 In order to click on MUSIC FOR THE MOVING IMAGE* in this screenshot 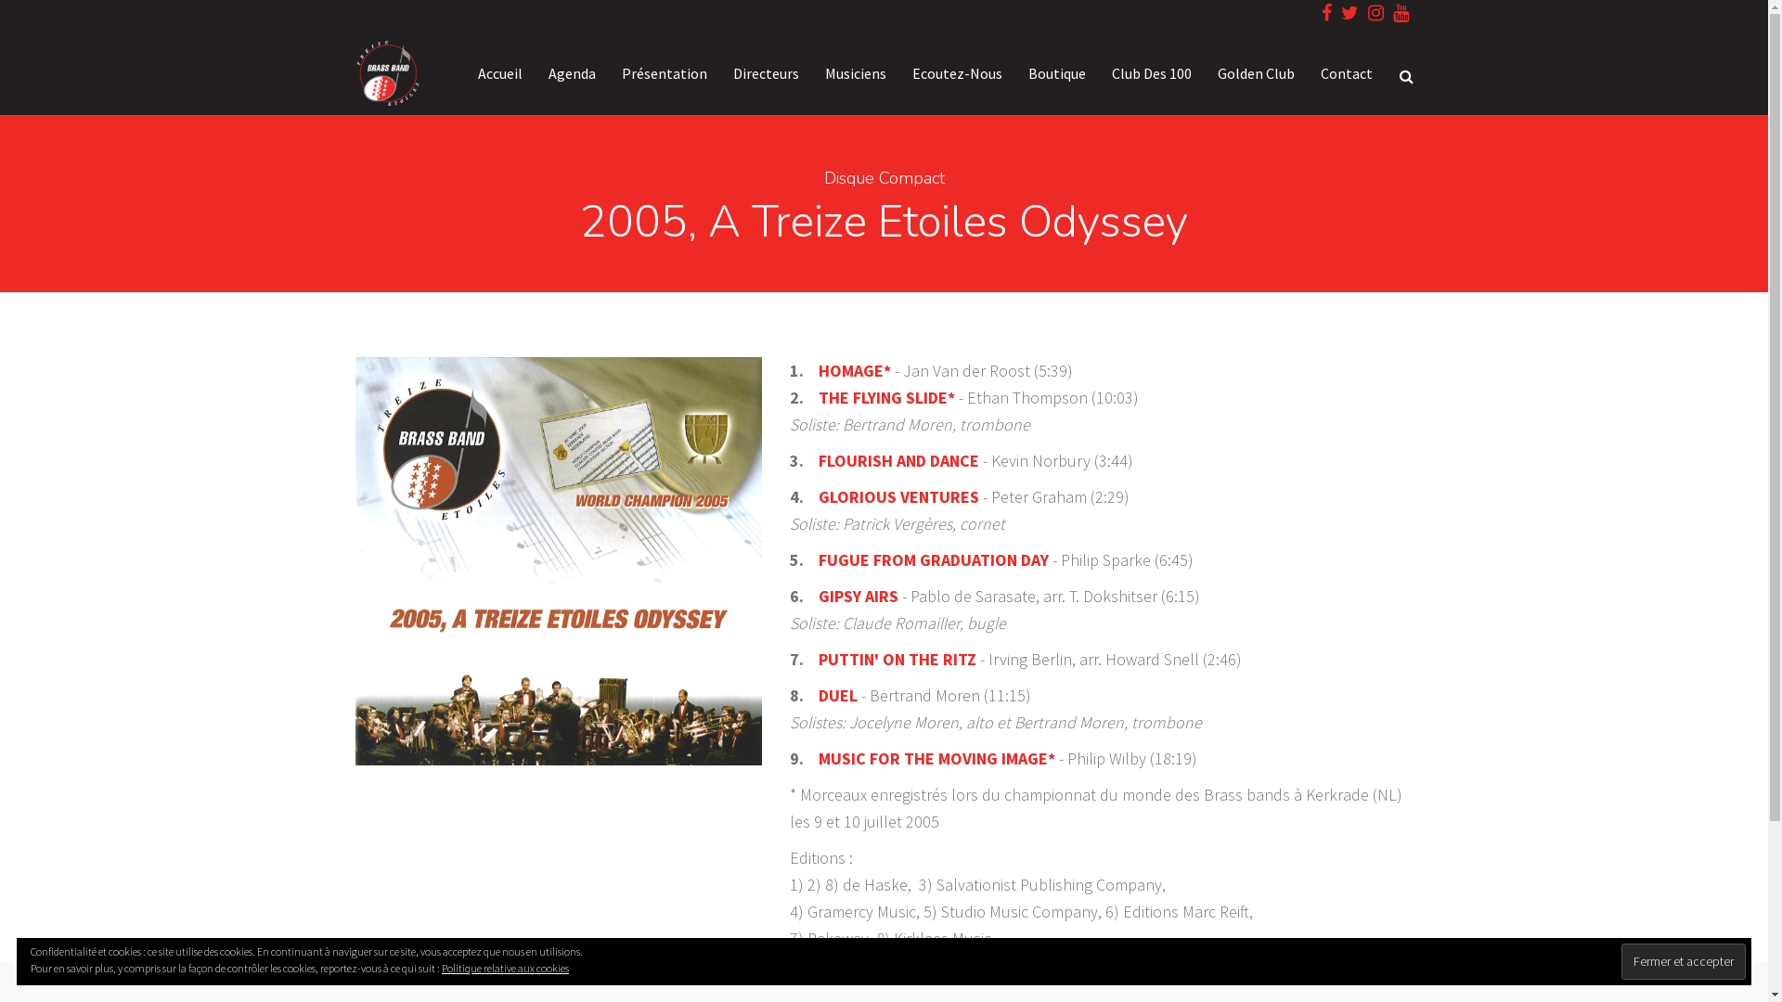, I will do `click(937, 759)`.